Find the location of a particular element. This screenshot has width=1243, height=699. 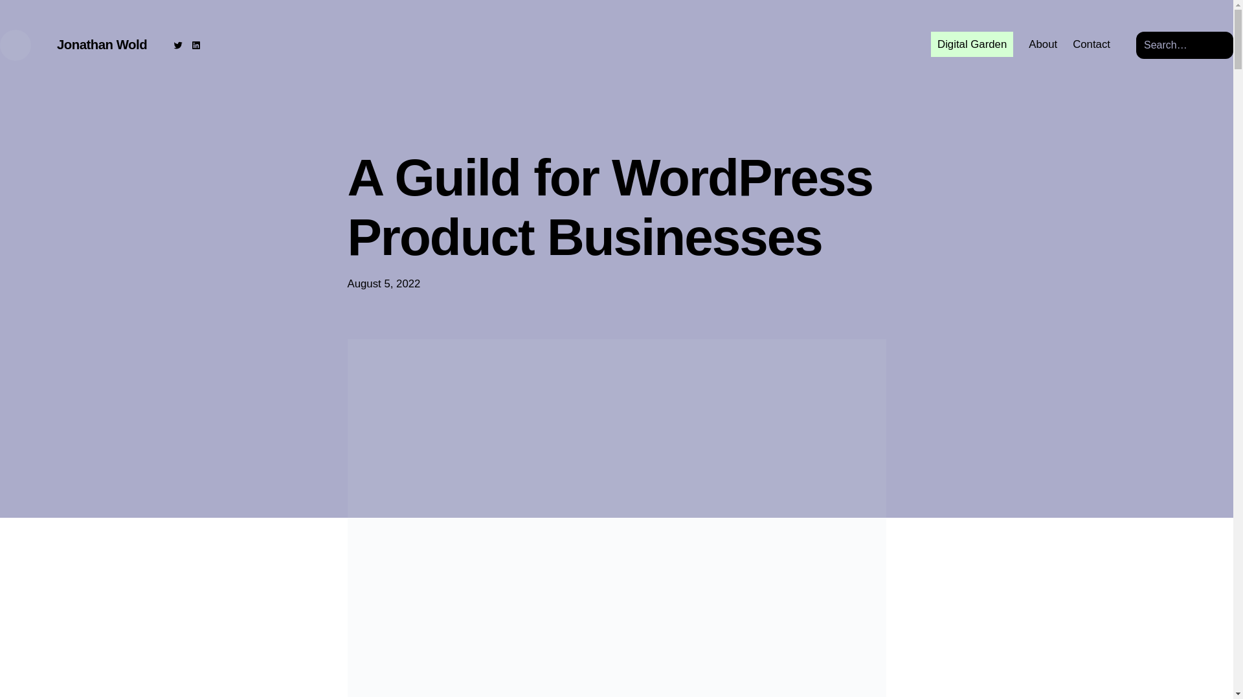

Twitter is located at coordinates (177, 45).